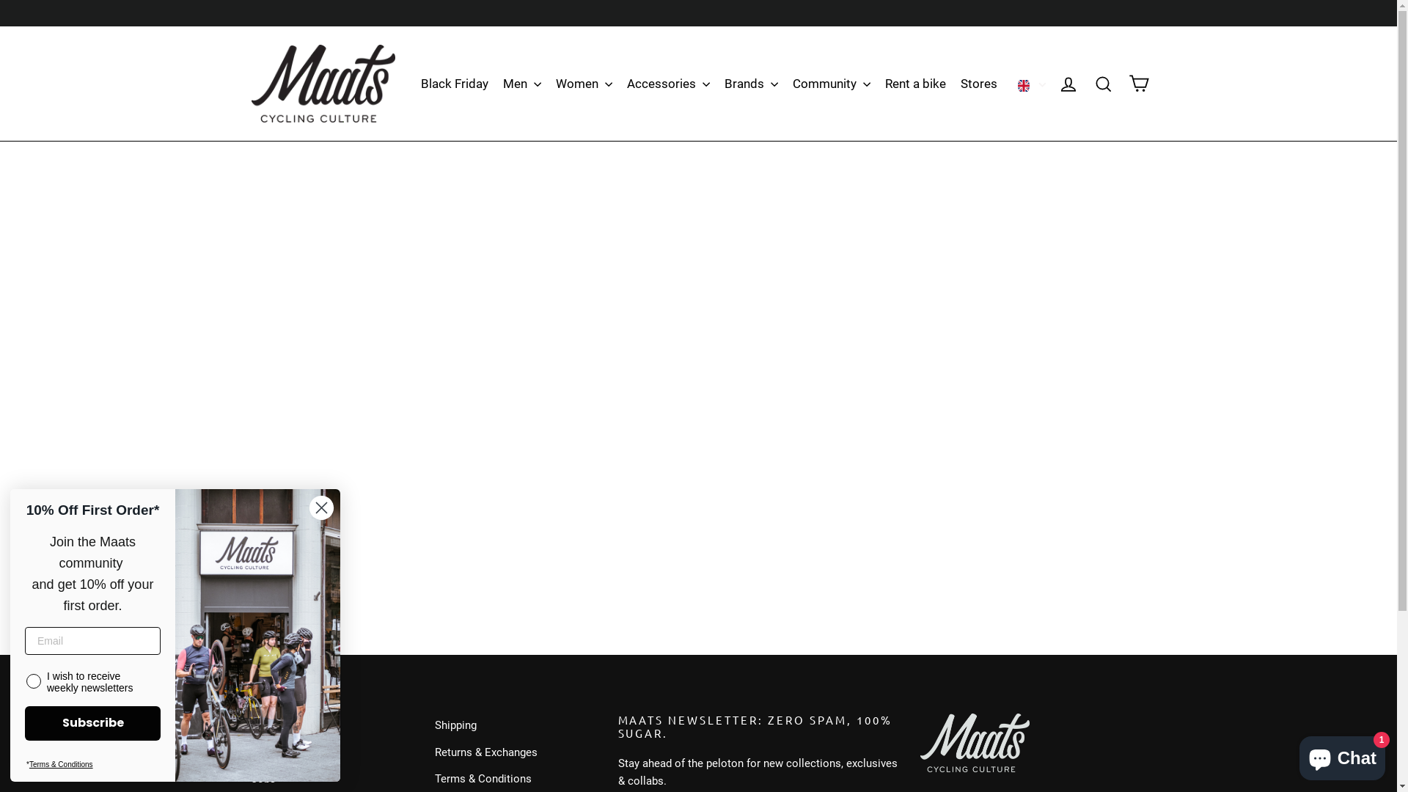  What do you see at coordinates (28, 16) in the screenshot?
I see `Submit` at bounding box center [28, 16].